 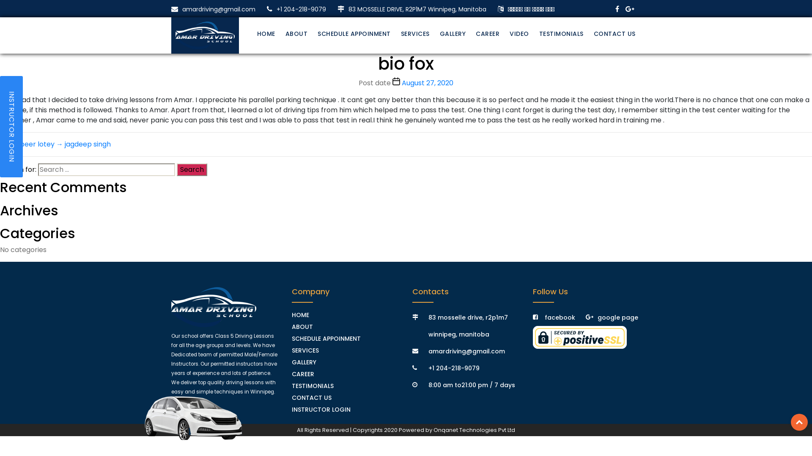 What do you see at coordinates (488, 34) in the screenshot?
I see `CAREER` at bounding box center [488, 34].